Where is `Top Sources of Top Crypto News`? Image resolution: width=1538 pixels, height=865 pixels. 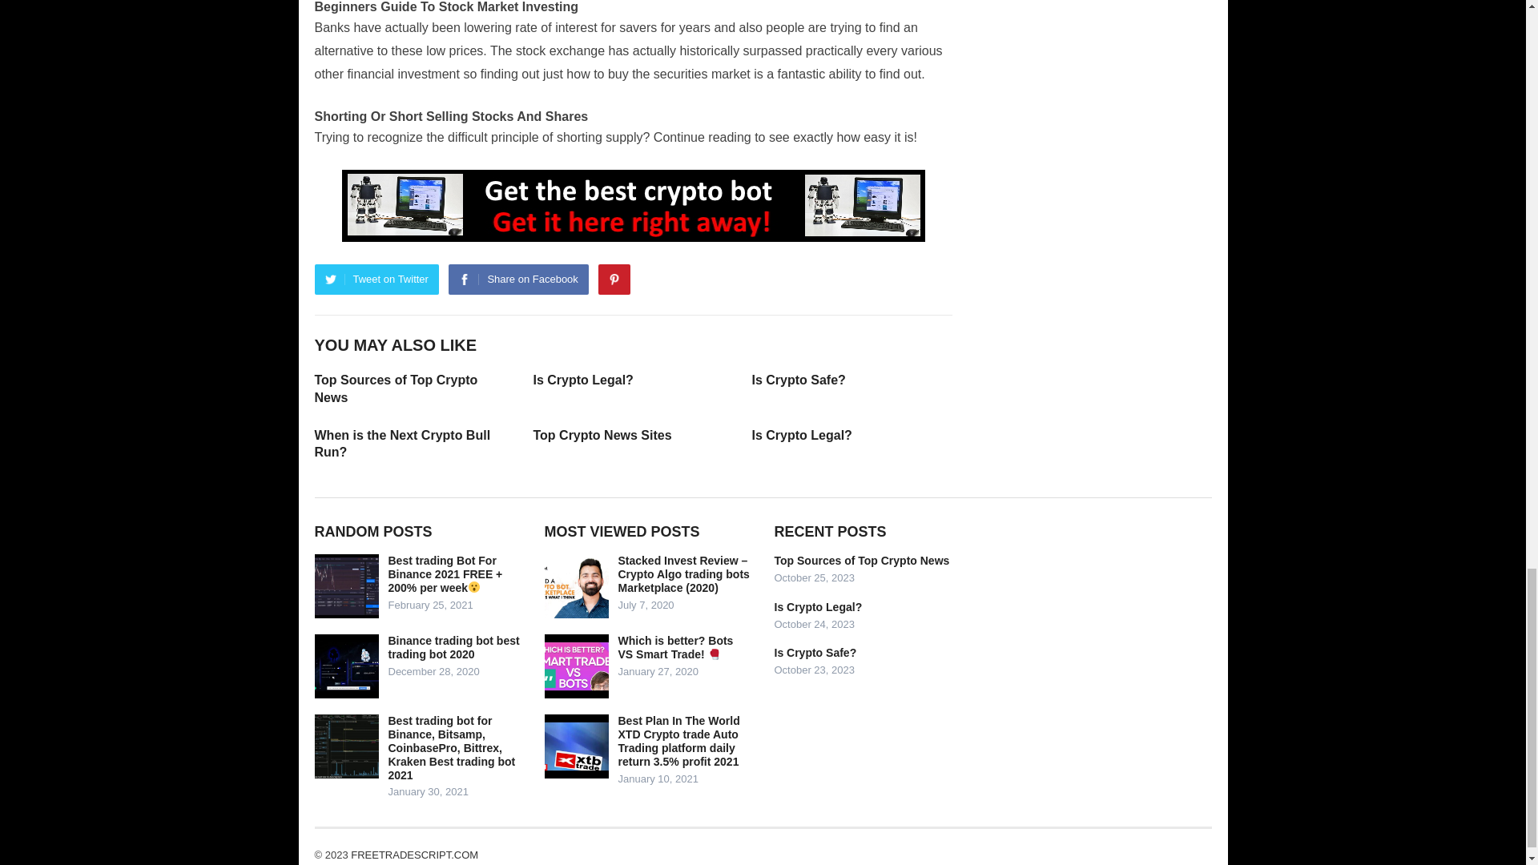
Top Sources of Top Crypto News is located at coordinates (395, 388).